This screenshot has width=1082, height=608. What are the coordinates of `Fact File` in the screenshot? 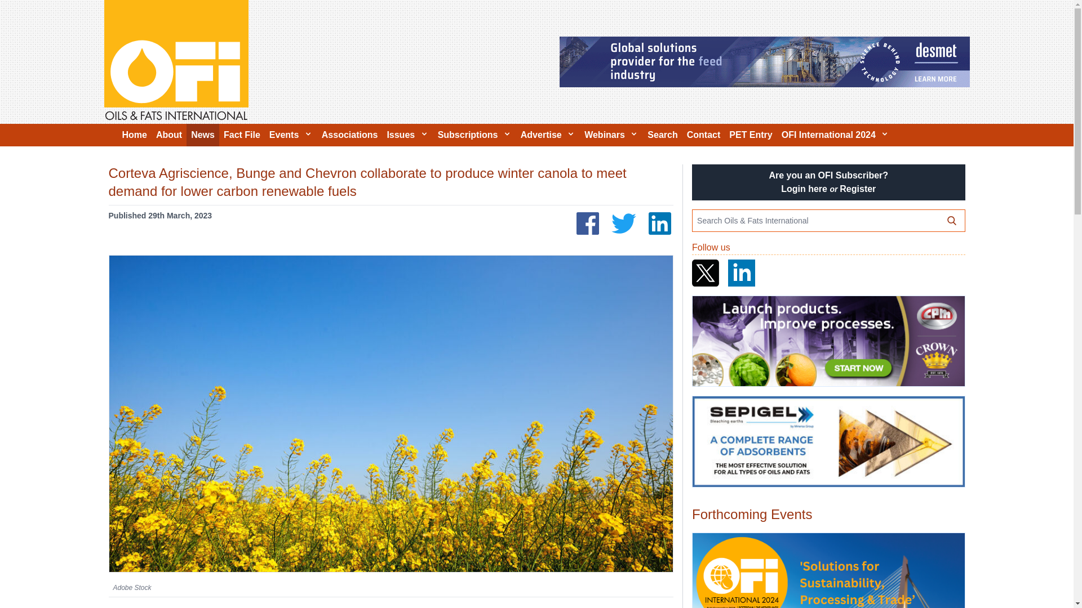 It's located at (242, 135).